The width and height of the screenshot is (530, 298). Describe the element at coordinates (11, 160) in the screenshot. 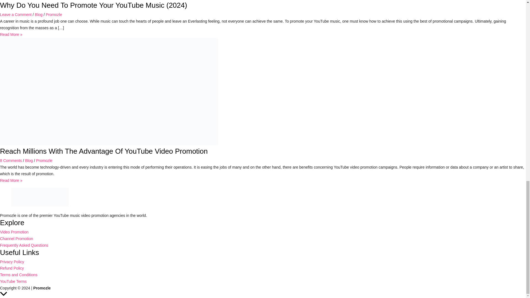

I see `8 Comments` at that location.